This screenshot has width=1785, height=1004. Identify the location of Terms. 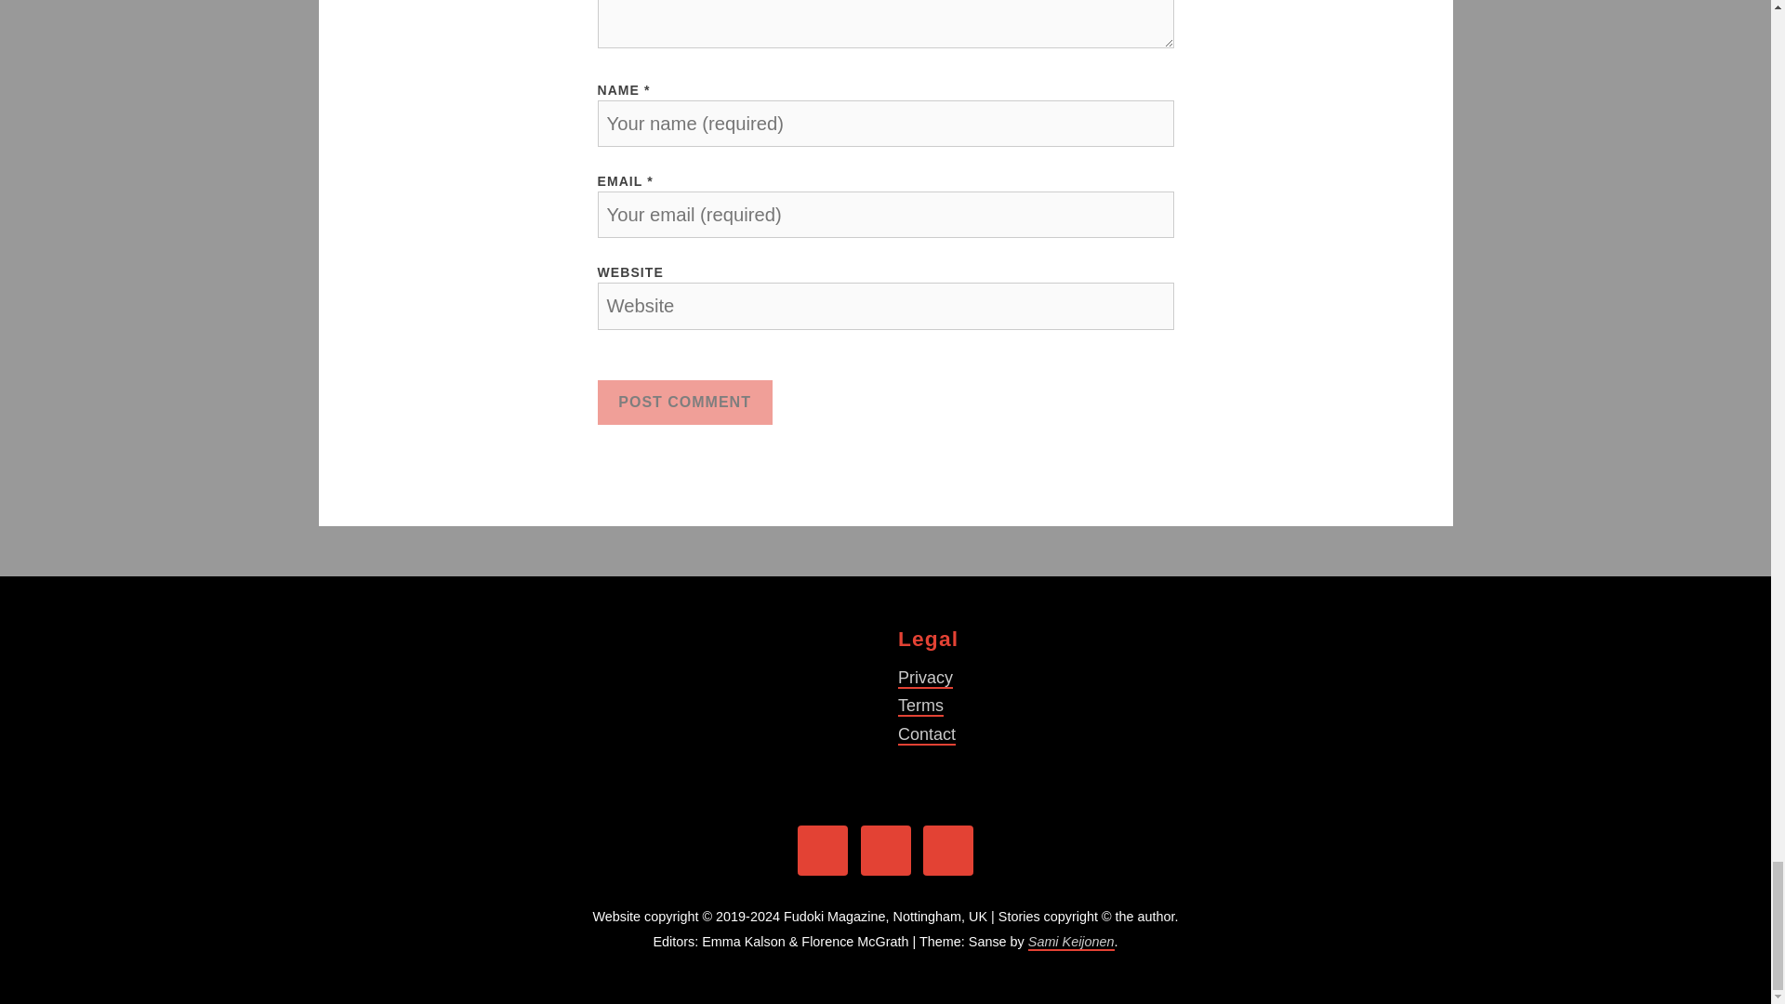
(920, 707).